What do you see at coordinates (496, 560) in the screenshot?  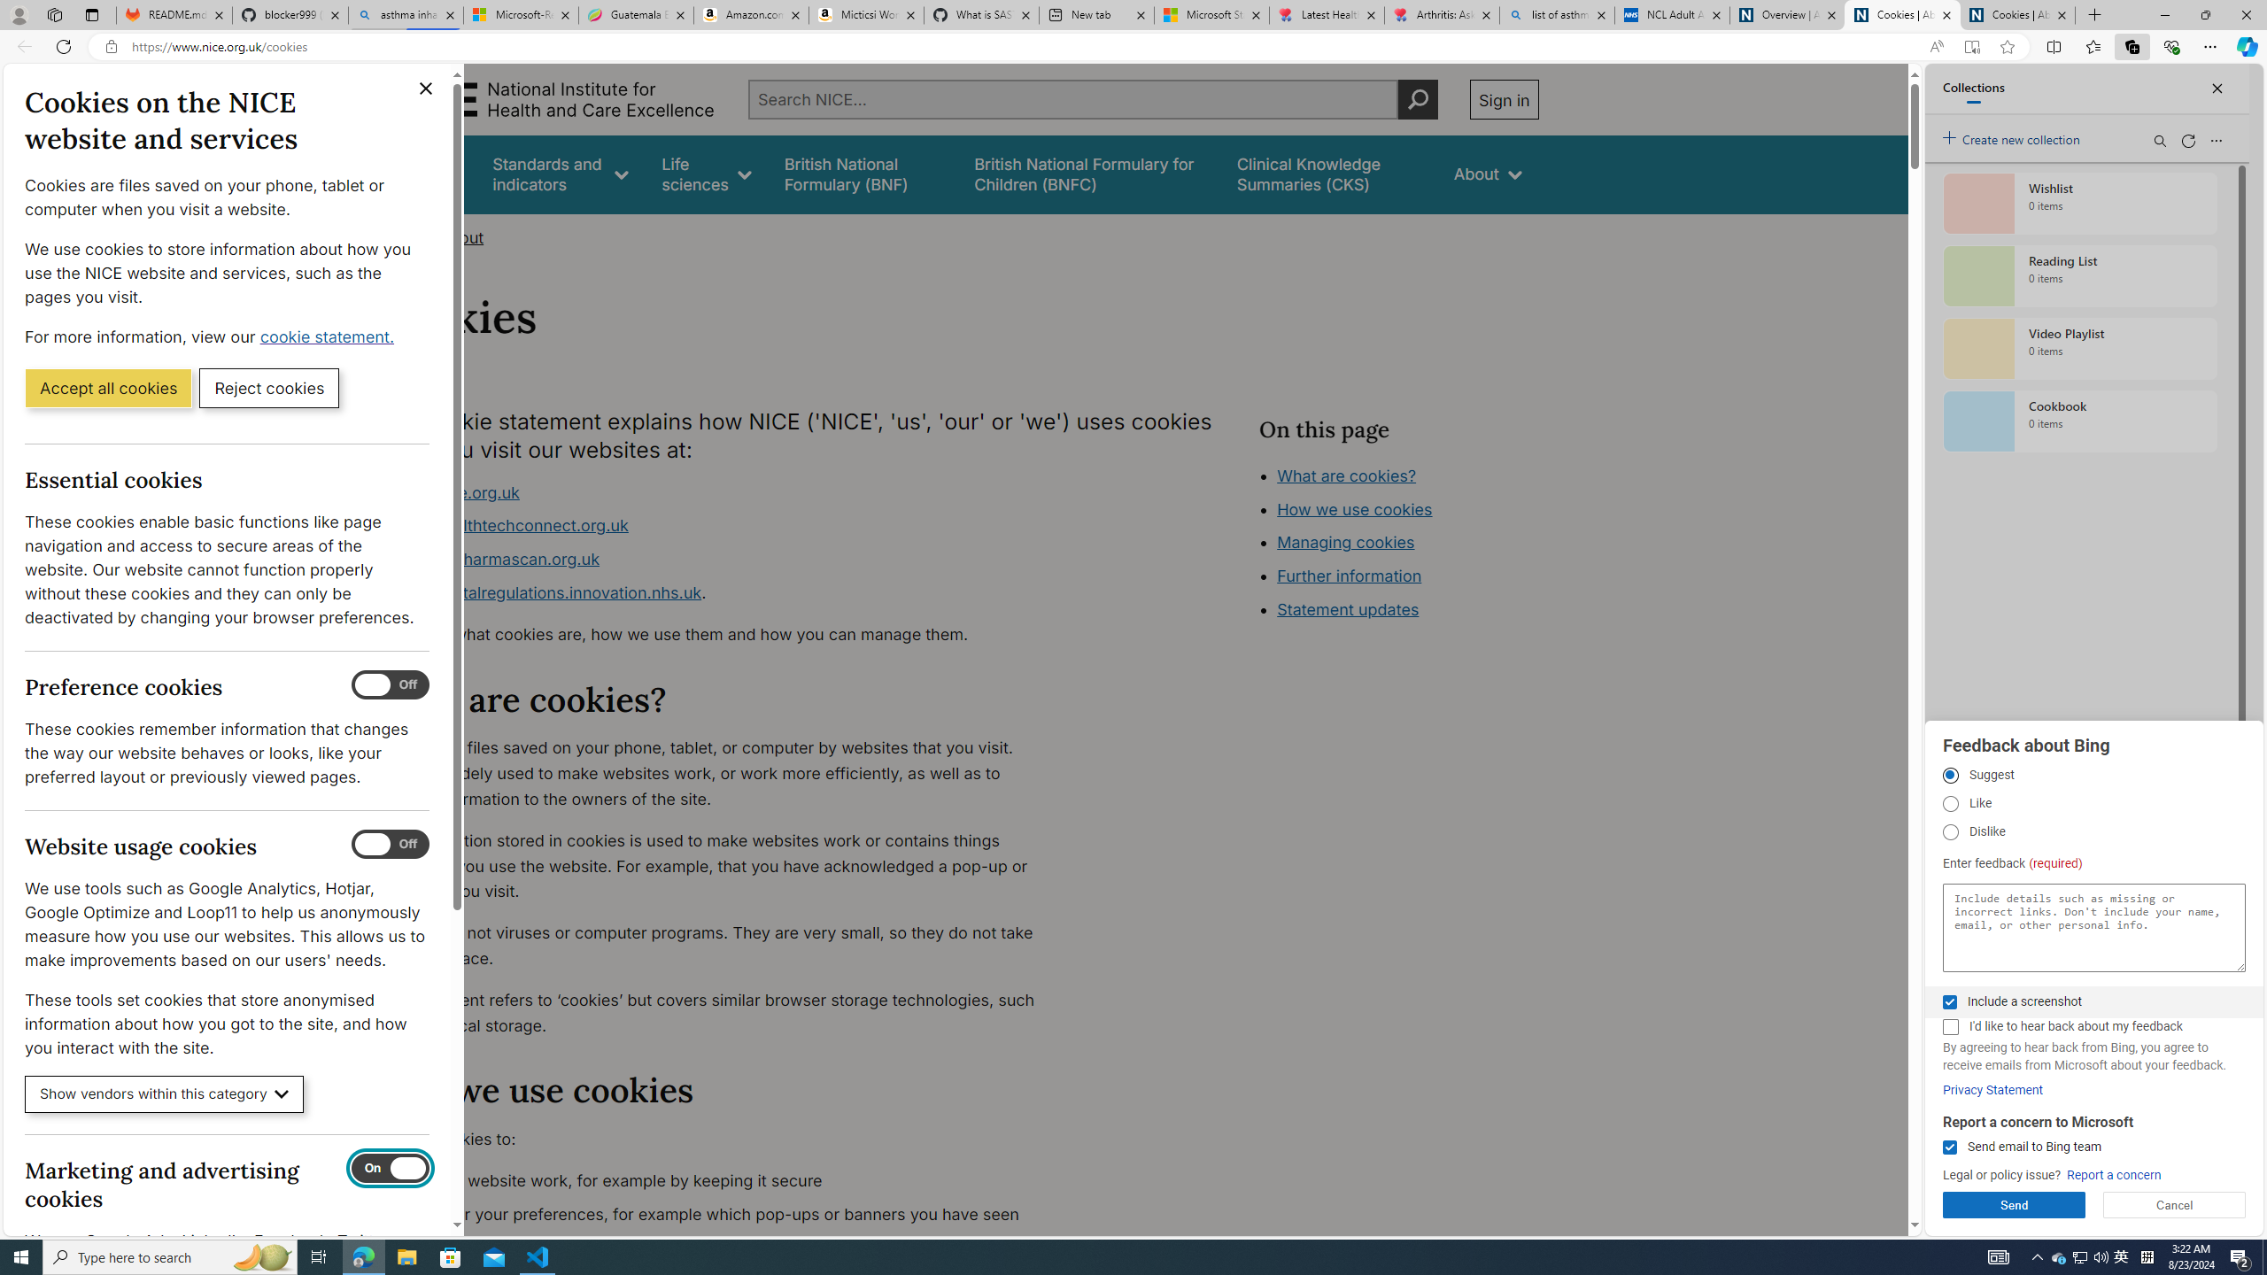 I see `www.ukpharmascan.org.uk` at bounding box center [496, 560].